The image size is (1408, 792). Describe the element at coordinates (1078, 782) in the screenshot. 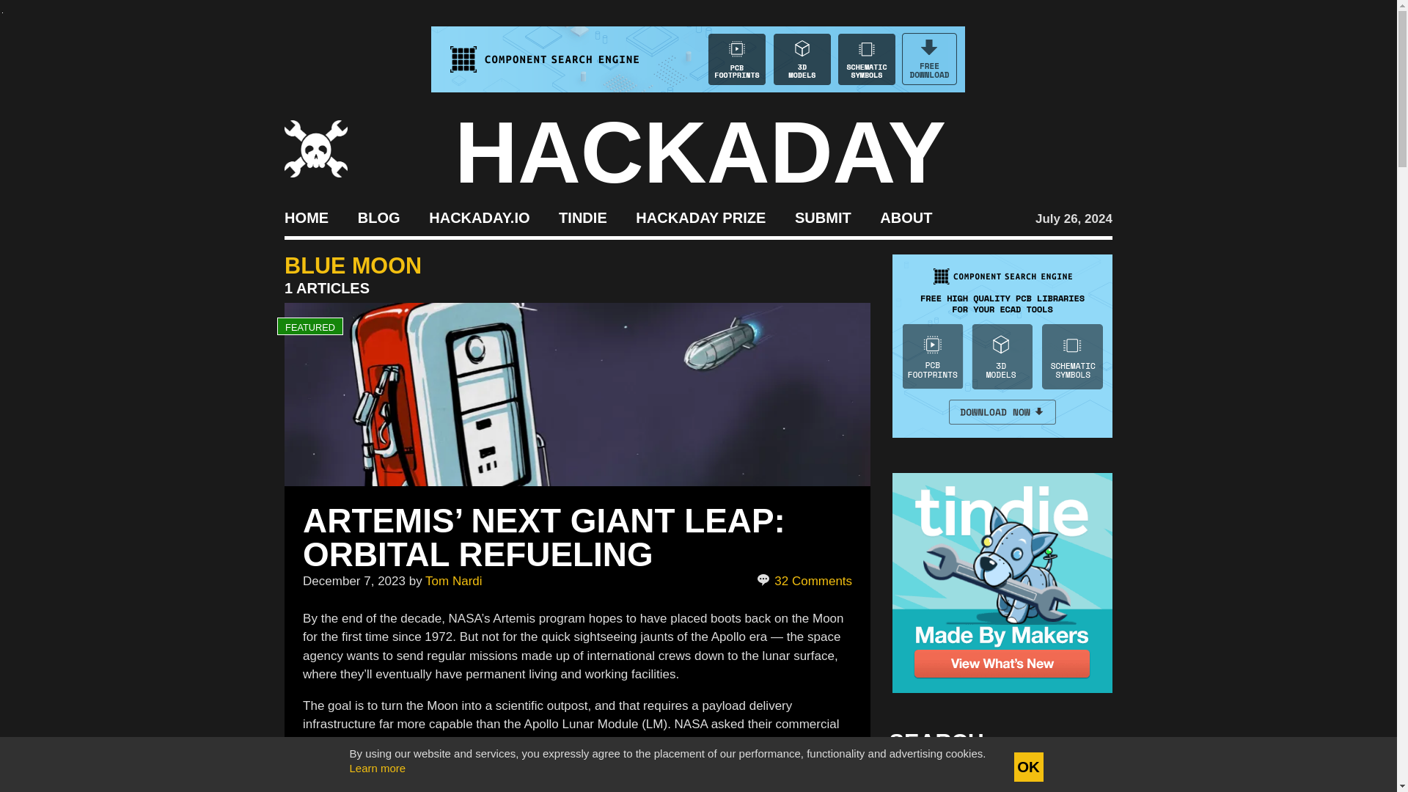

I see `Search` at that location.